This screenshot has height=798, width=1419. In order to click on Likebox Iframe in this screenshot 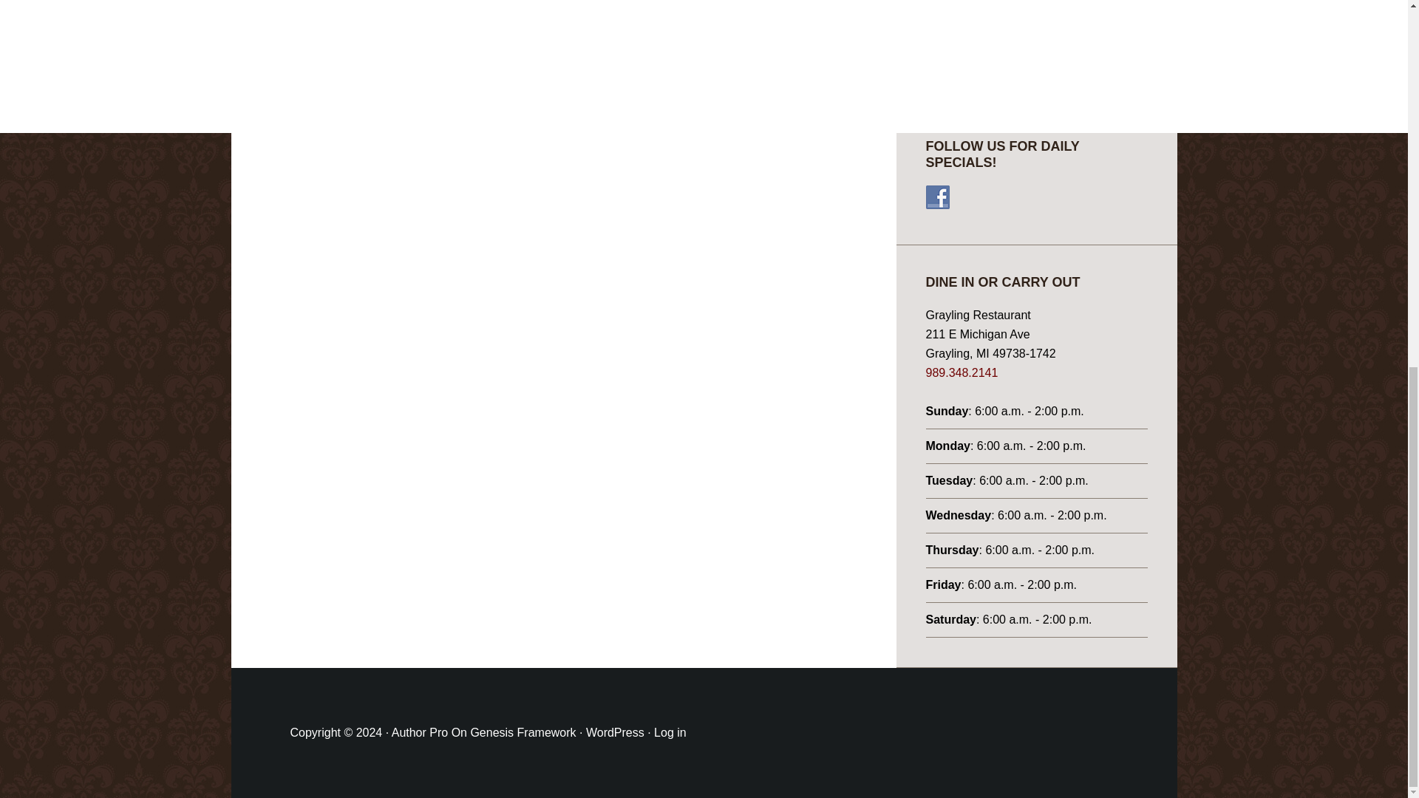, I will do `click(1035, 37)`.